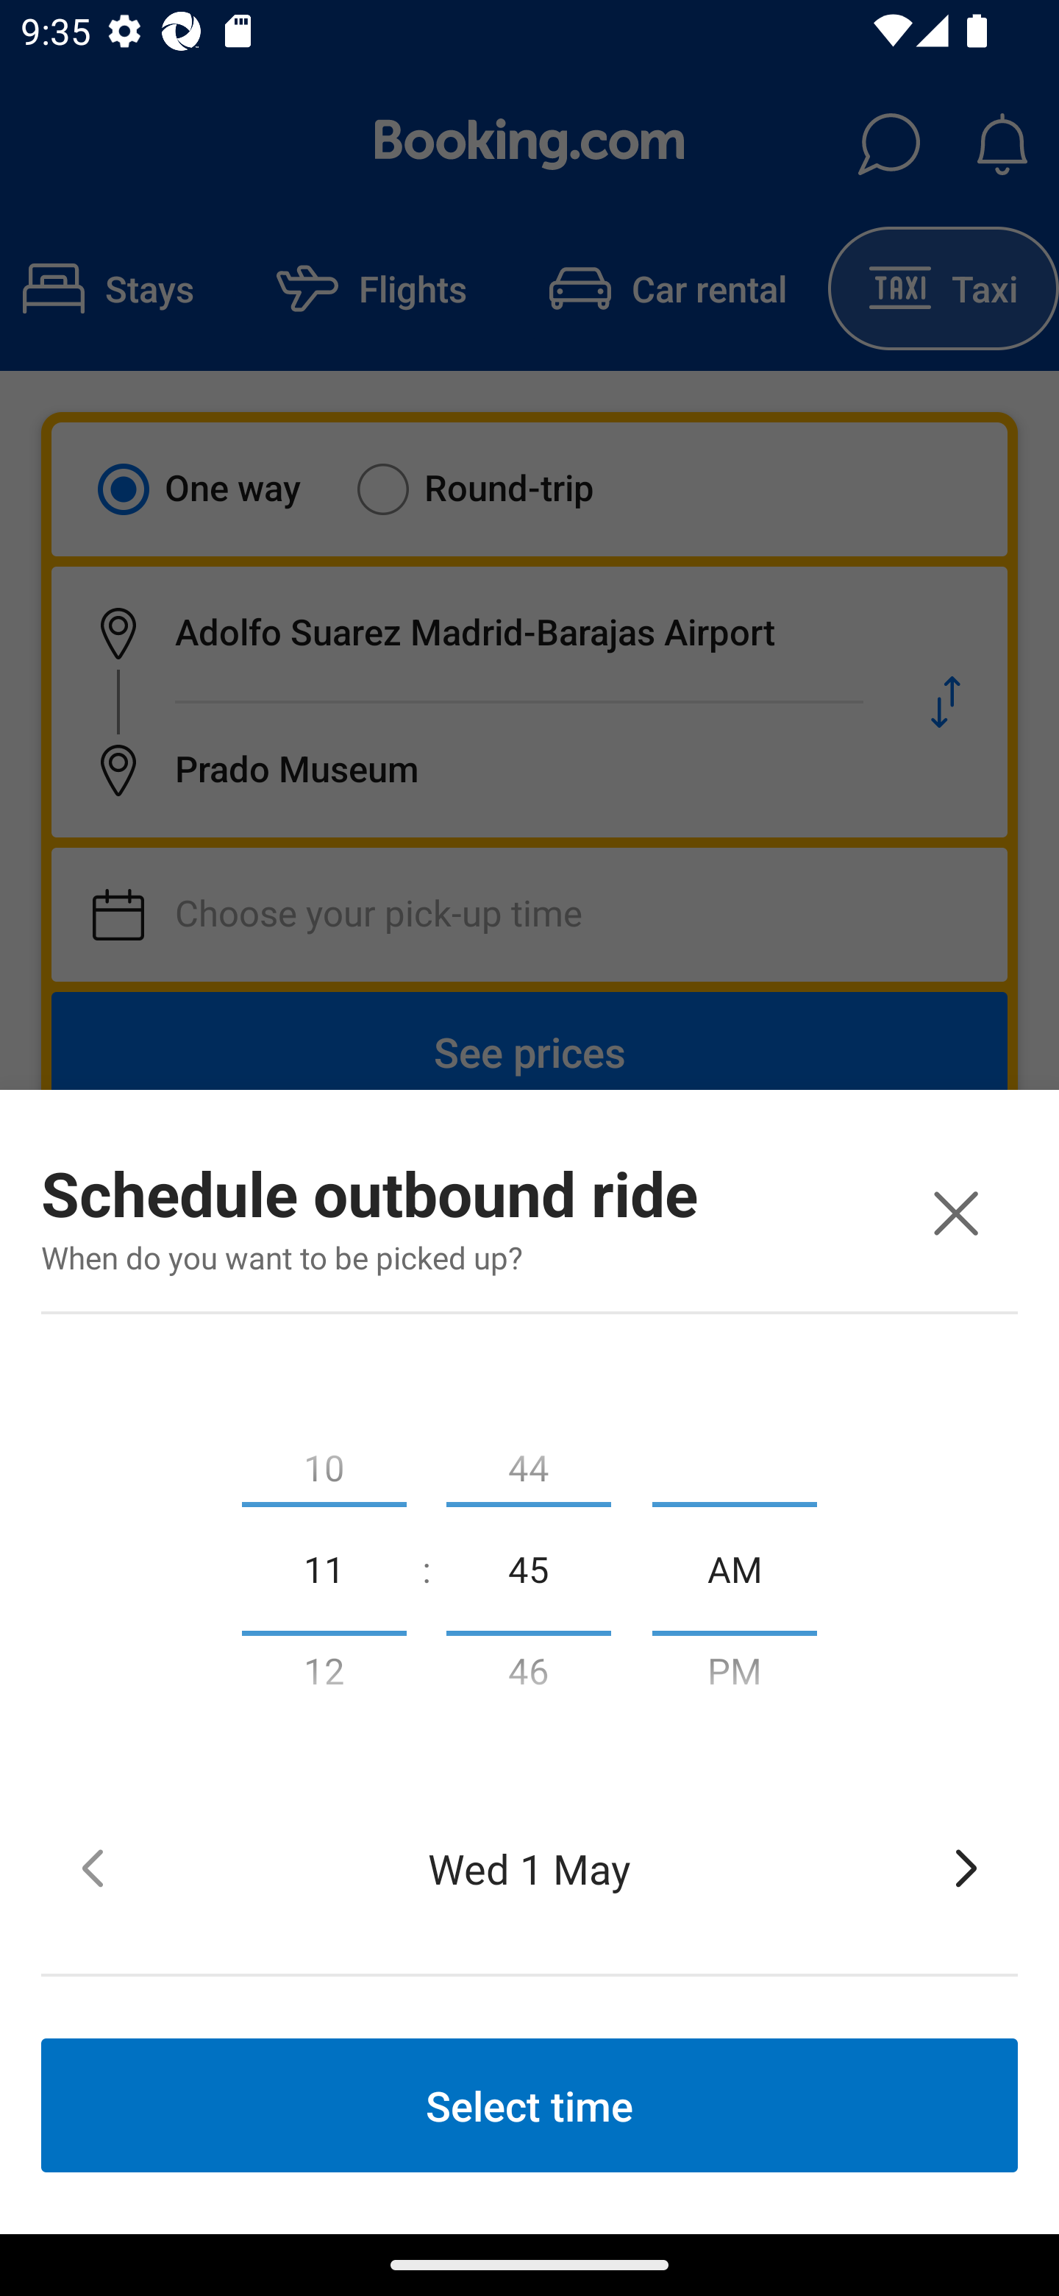 This screenshot has width=1059, height=2296. Describe the element at coordinates (93, 1868) in the screenshot. I see `Tap to move back to the previous date` at that location.